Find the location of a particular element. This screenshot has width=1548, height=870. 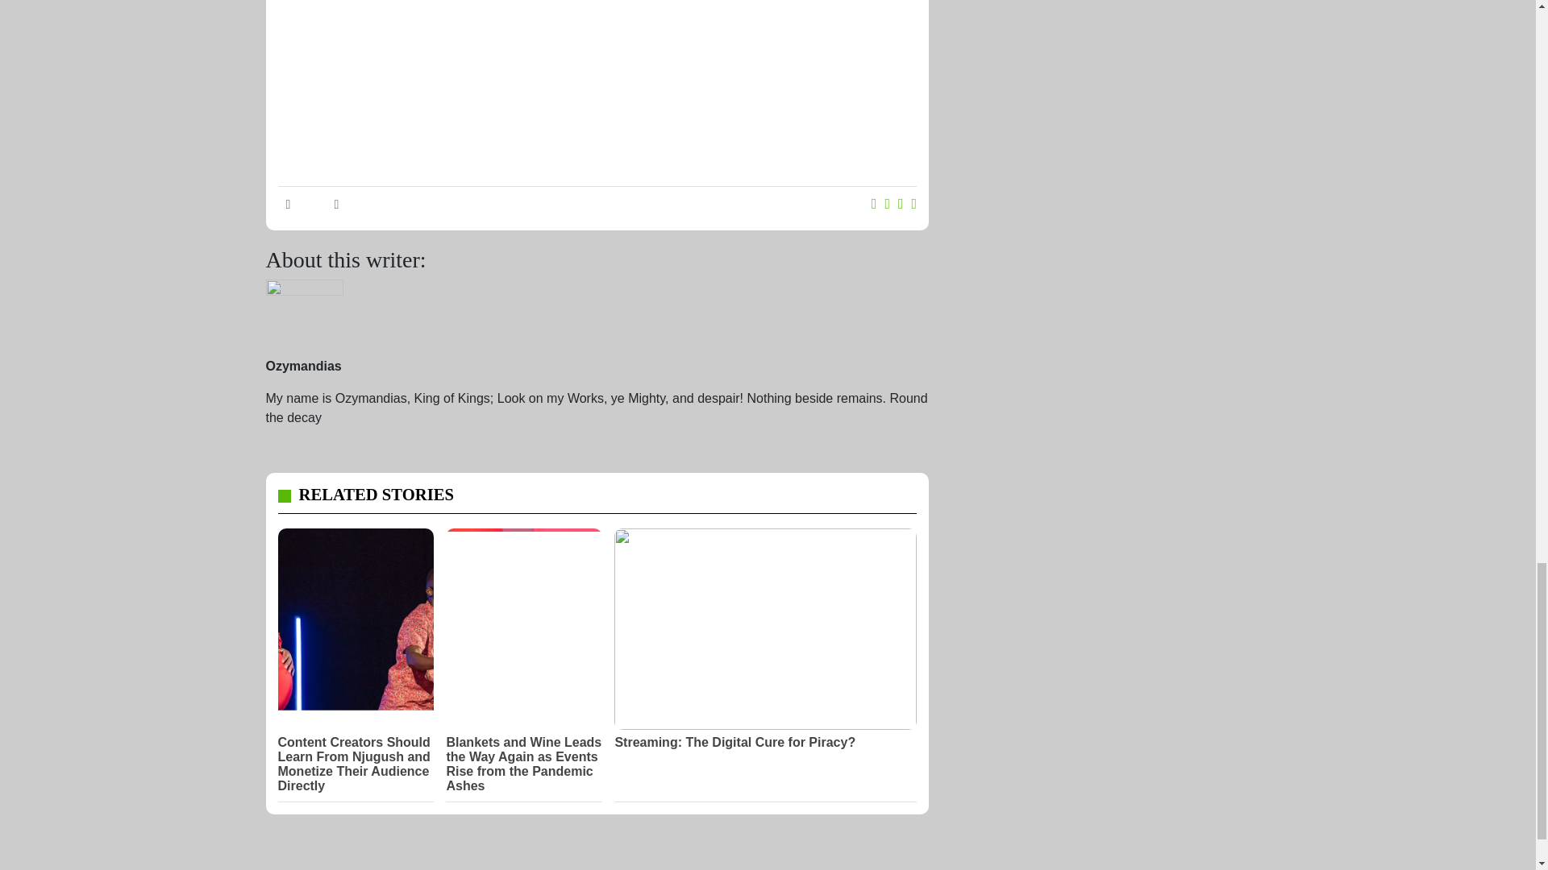

Streaming: The Digital Cure for Piracy? is located at coordinates (765, 742).